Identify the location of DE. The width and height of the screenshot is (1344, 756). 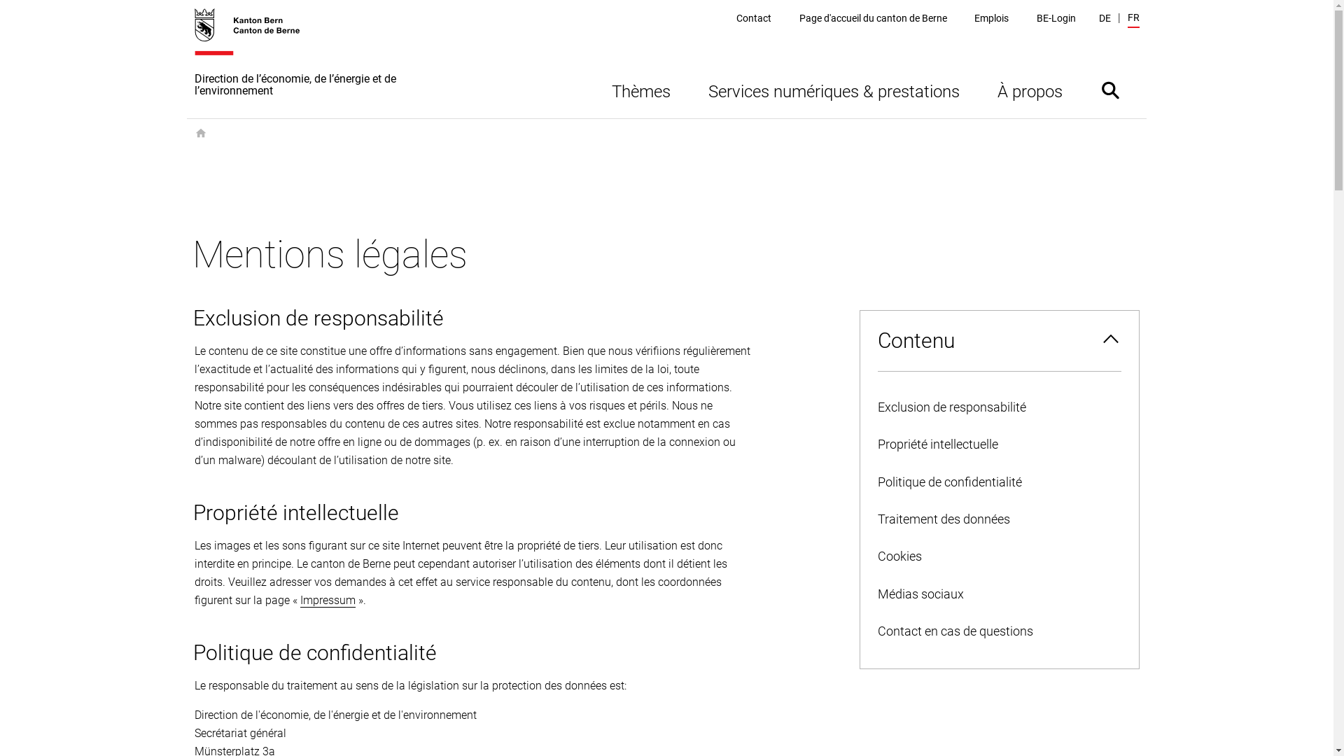
(1105, 18).